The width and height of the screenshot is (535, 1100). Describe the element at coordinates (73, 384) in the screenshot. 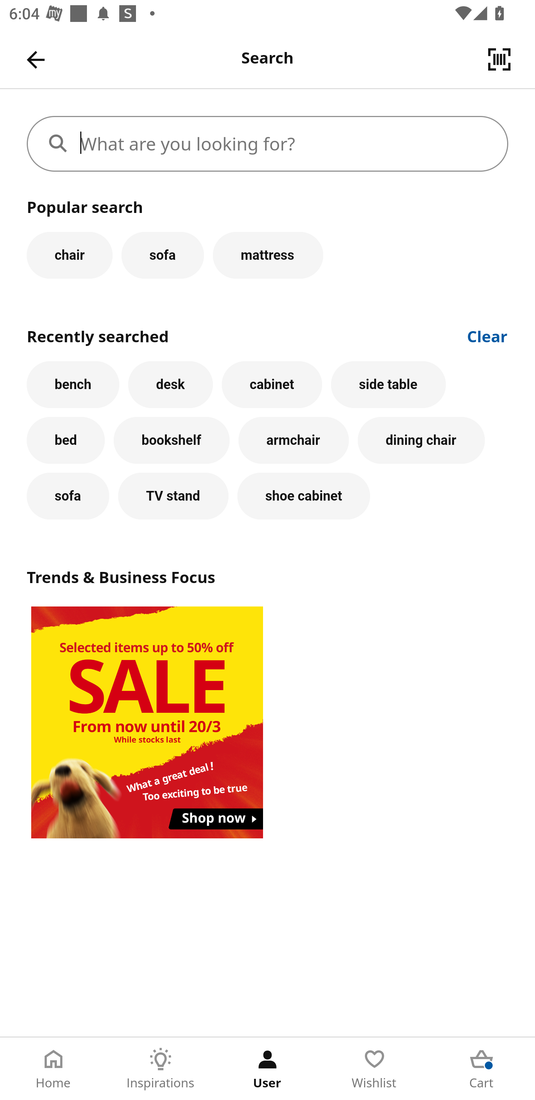

I see `bench` at that location.